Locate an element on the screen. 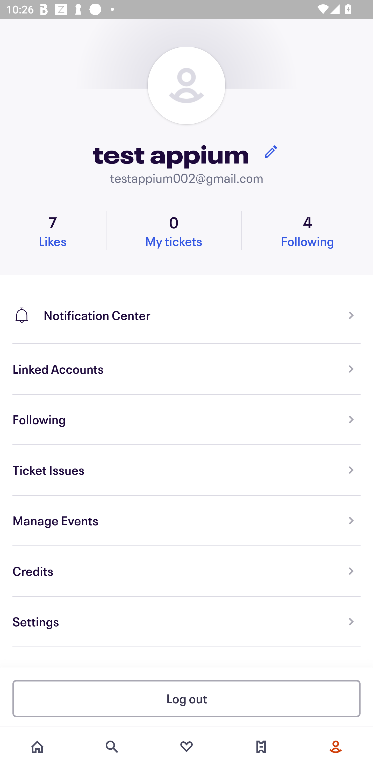 This screenshot has width=373, height=767. Favorites is located at coordinates (187, 747).